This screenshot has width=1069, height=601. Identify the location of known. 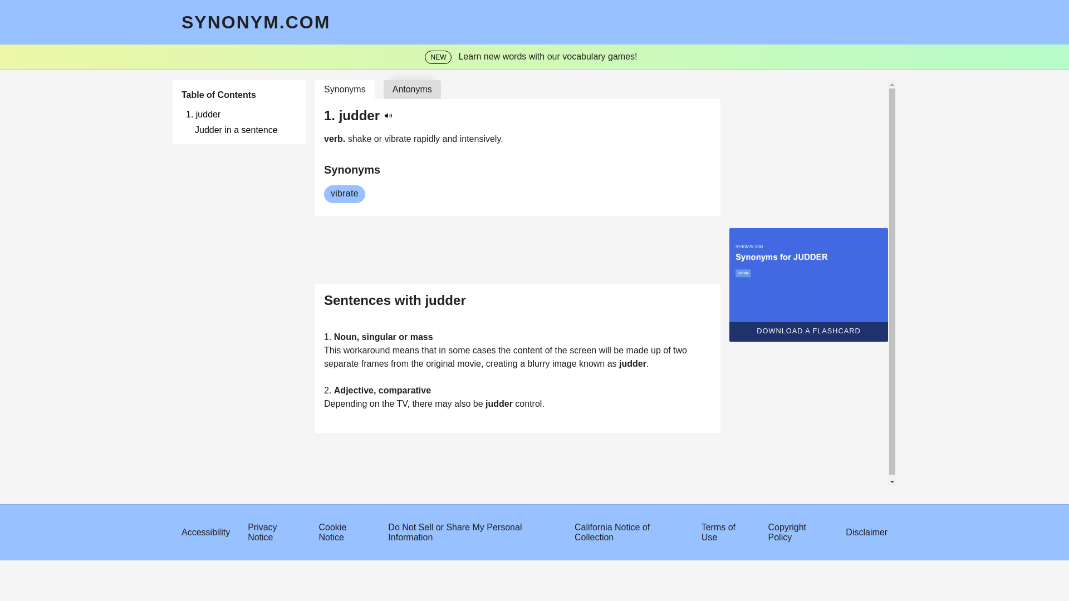
(593, 363).